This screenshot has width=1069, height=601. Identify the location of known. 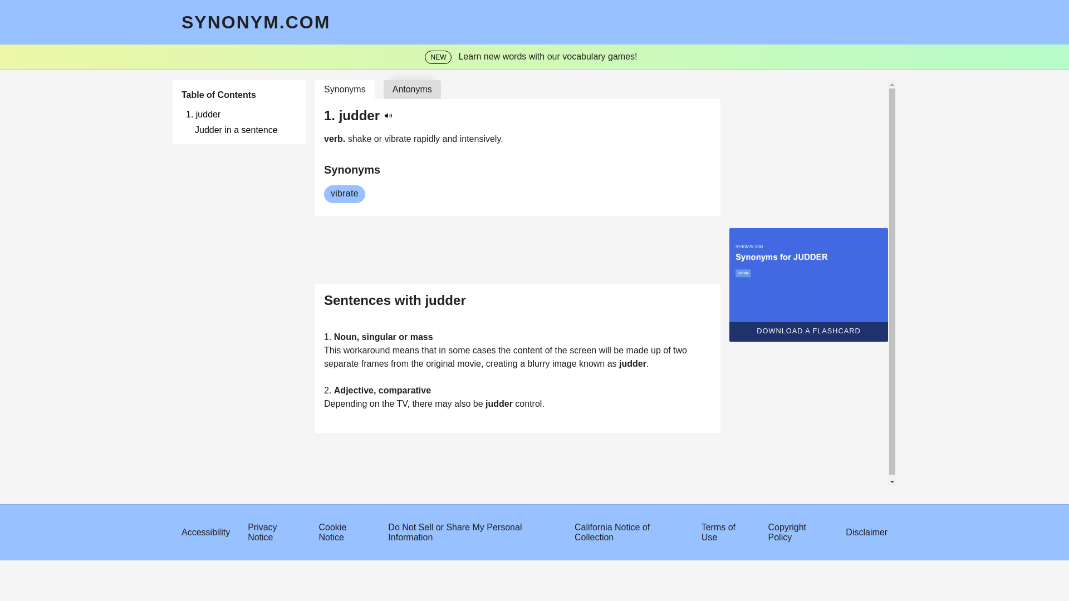
(593, 363).